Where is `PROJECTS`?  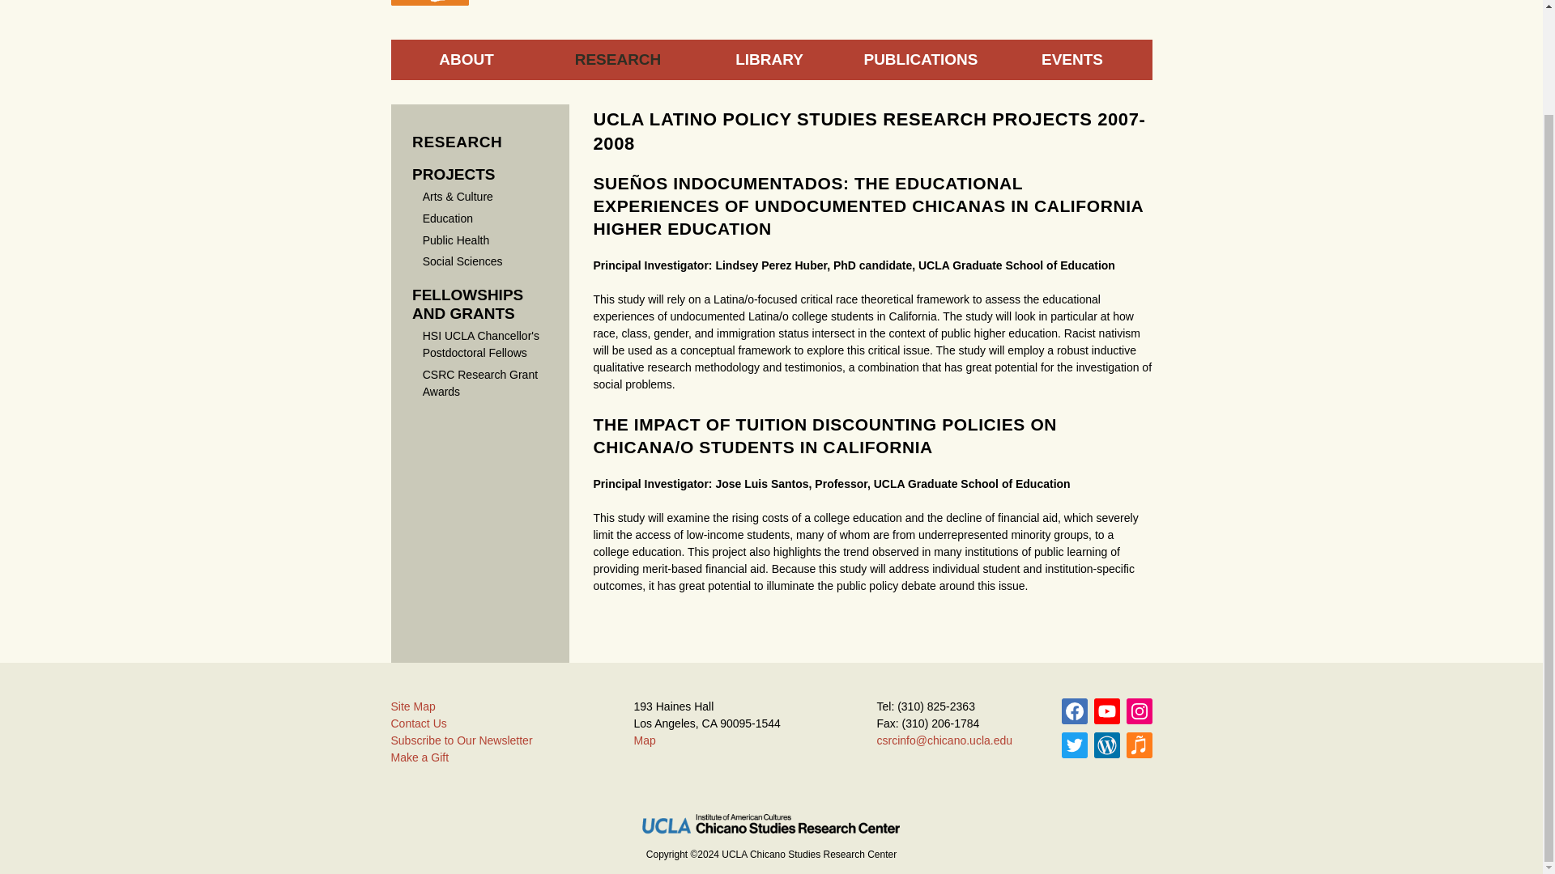 PROJECTS is located at coordinates (453, 174).